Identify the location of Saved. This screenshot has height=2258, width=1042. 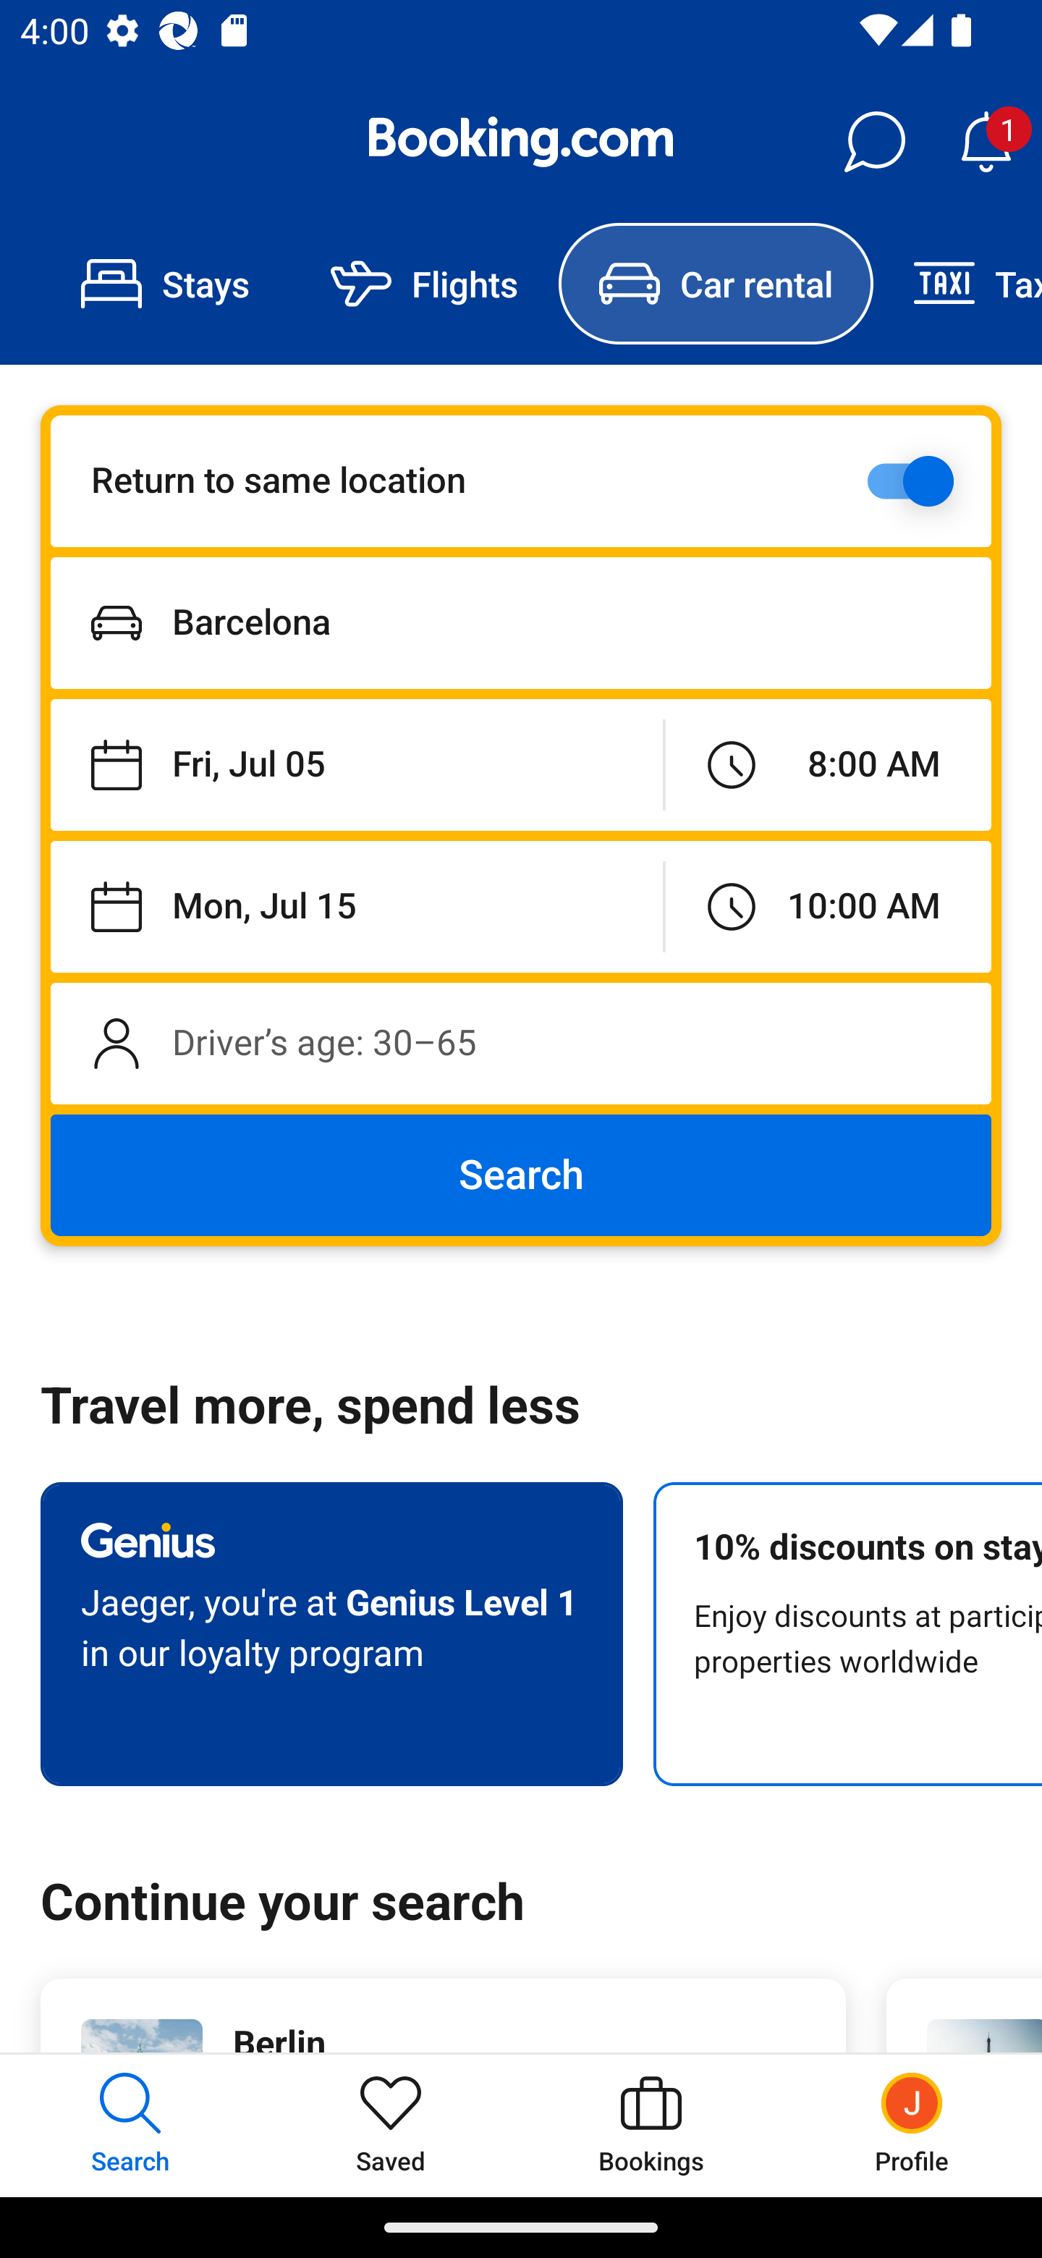
(391, 2125).